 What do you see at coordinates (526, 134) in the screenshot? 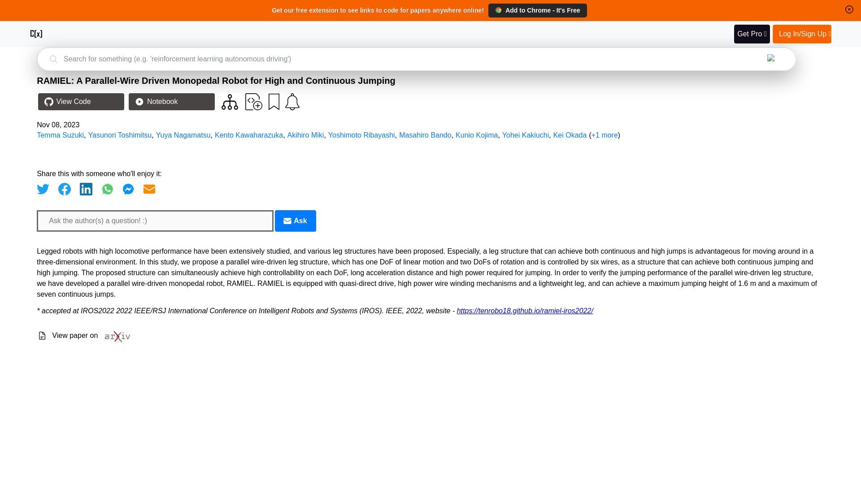
I see `Yohei Kakiuchi` at bounding box center [526, 134].